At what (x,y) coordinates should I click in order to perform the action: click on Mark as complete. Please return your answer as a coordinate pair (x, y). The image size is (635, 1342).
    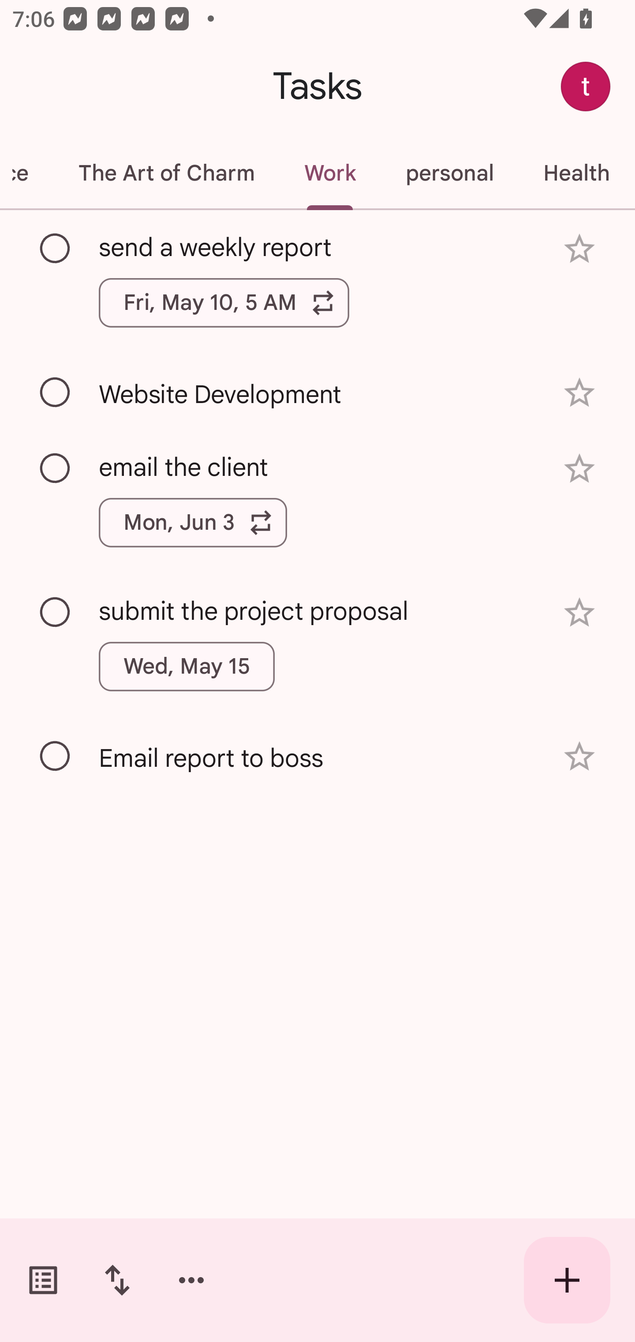
    Looking at the image, I should click on (56, 469).